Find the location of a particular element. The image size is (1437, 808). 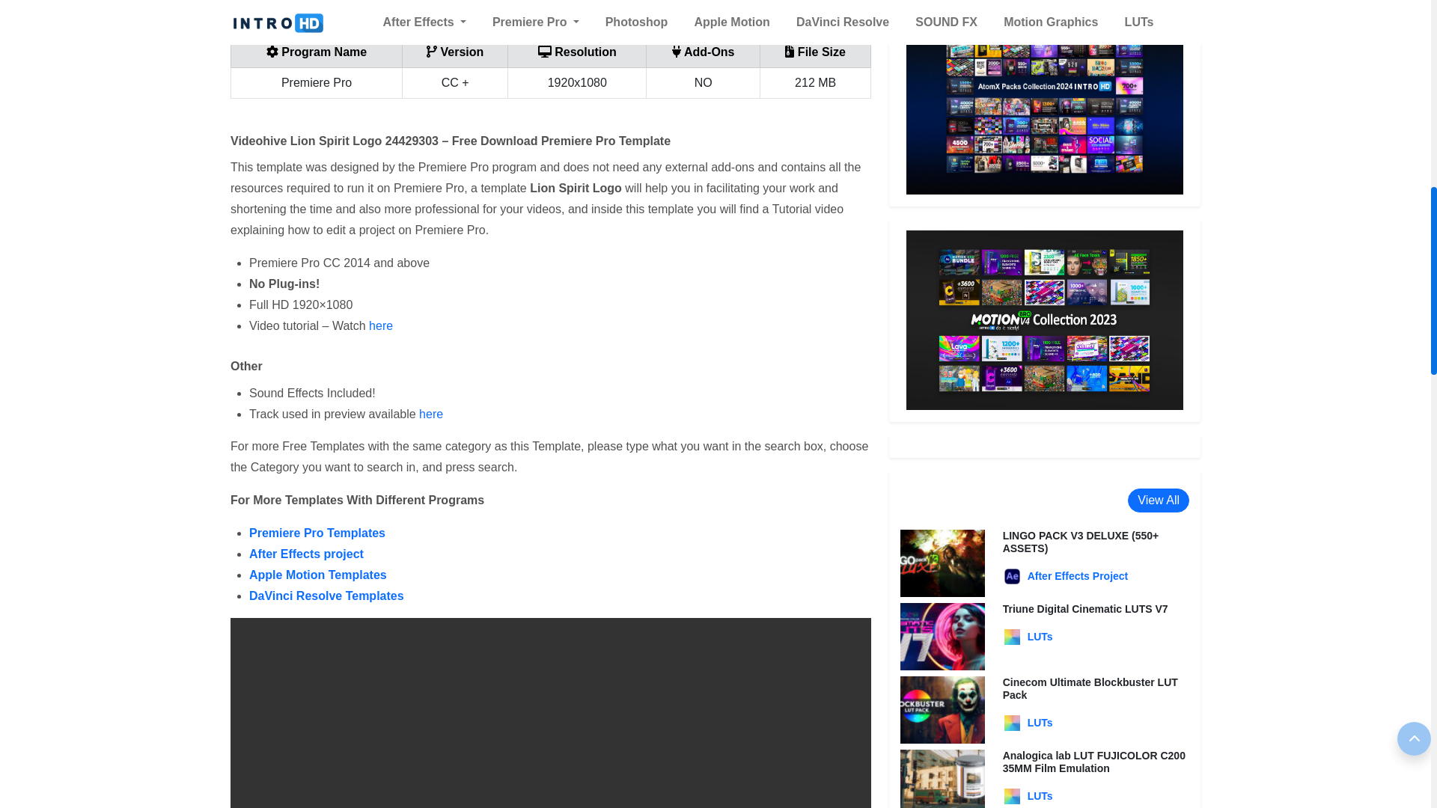

here is located at coordinates (431, 414).